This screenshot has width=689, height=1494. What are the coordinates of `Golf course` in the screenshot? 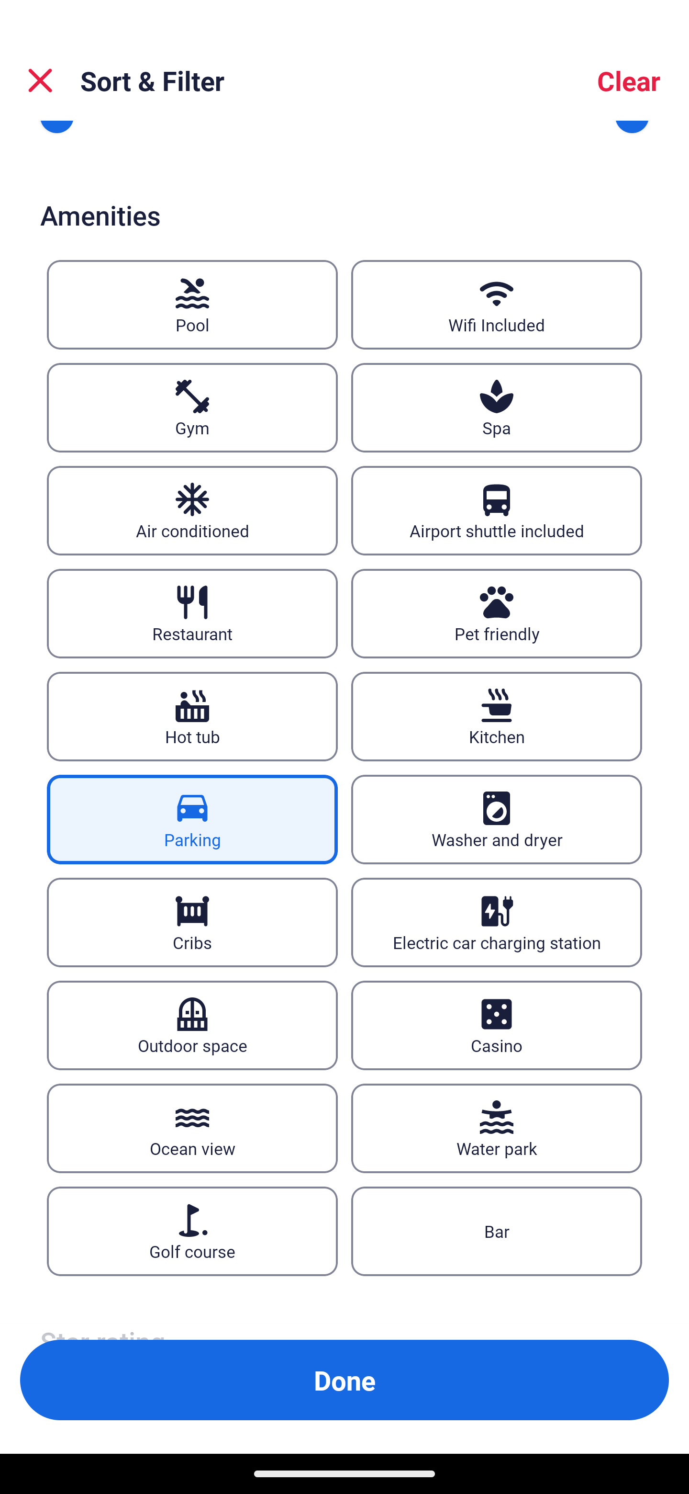 It's located at (192, 1231).